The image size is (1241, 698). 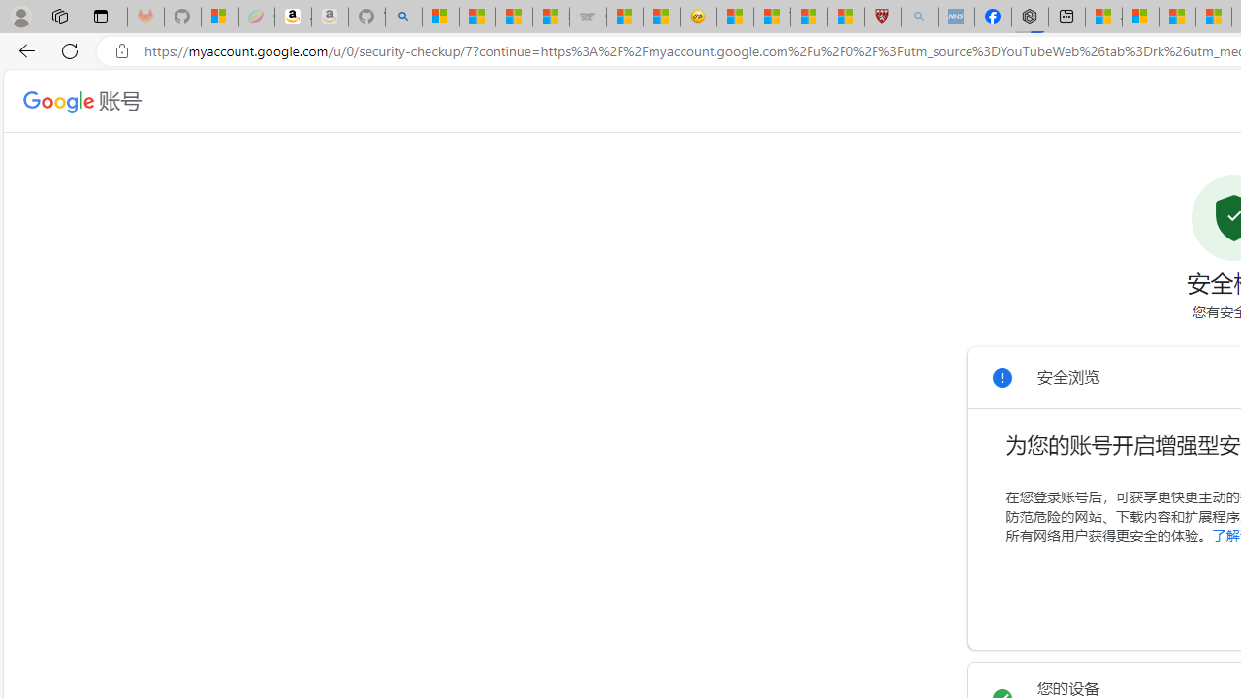 What do you see at coordinates (735, 17) in the screenshot?
I see `Recipes - MSN` at bounding box center [735, 17].